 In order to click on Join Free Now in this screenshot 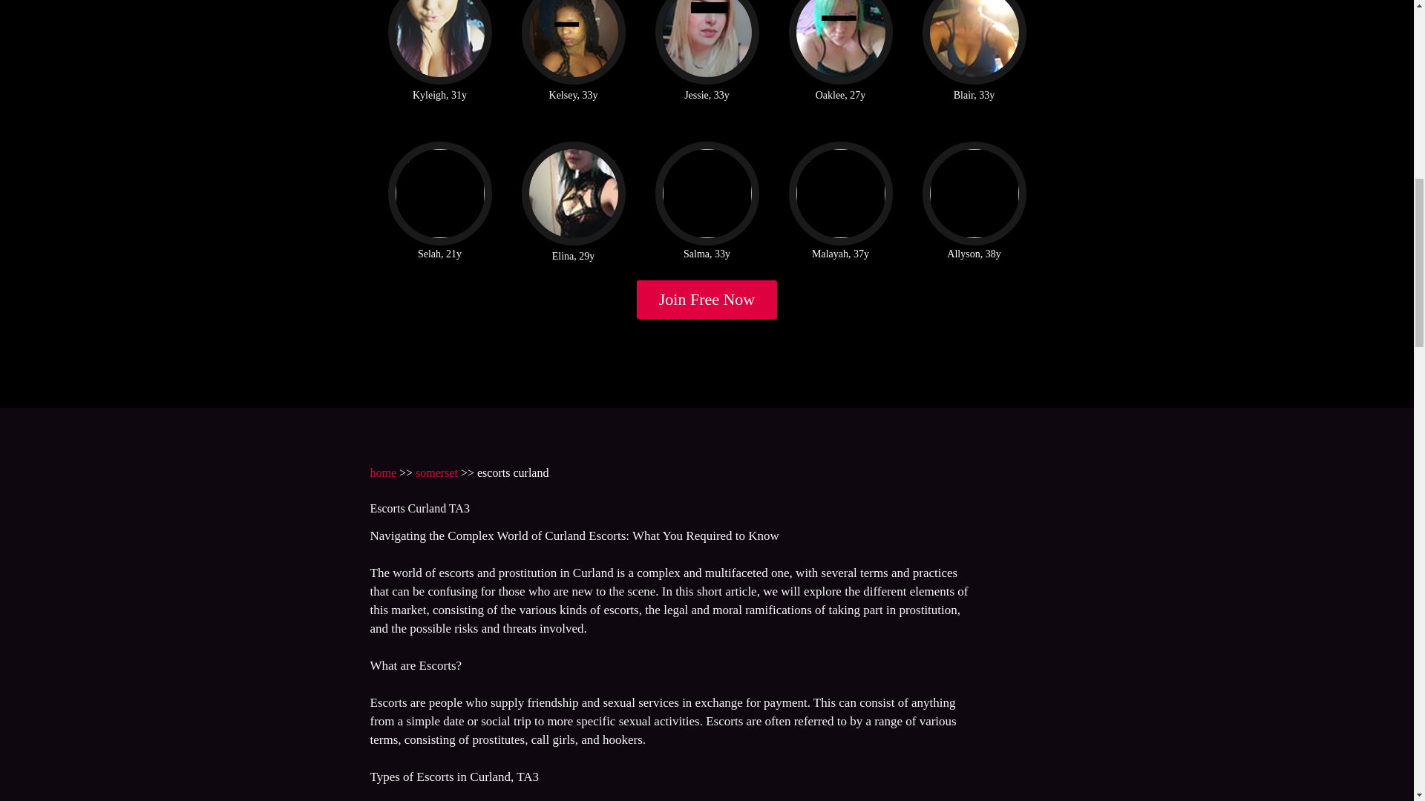, I will do `click(707, 300)`.